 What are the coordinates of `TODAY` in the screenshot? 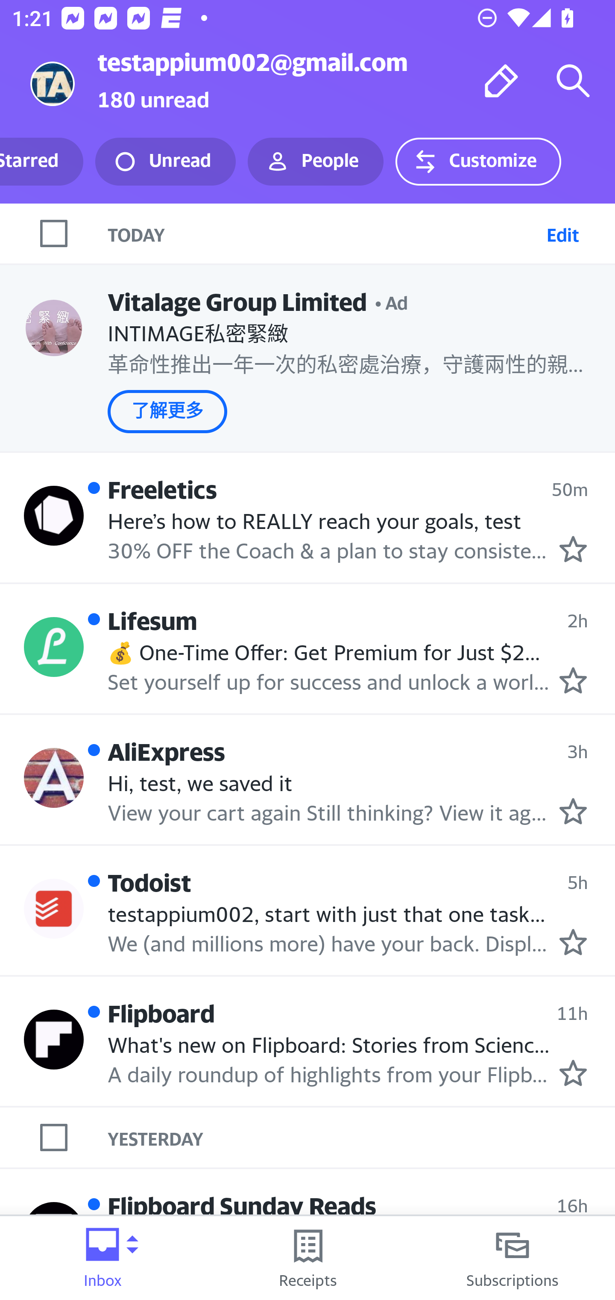 It's located at (324, 233).